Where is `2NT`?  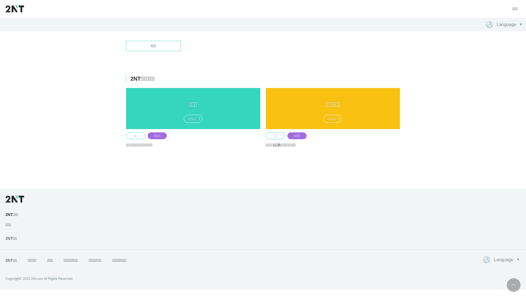 2NT is located at coordinates (15, 9).